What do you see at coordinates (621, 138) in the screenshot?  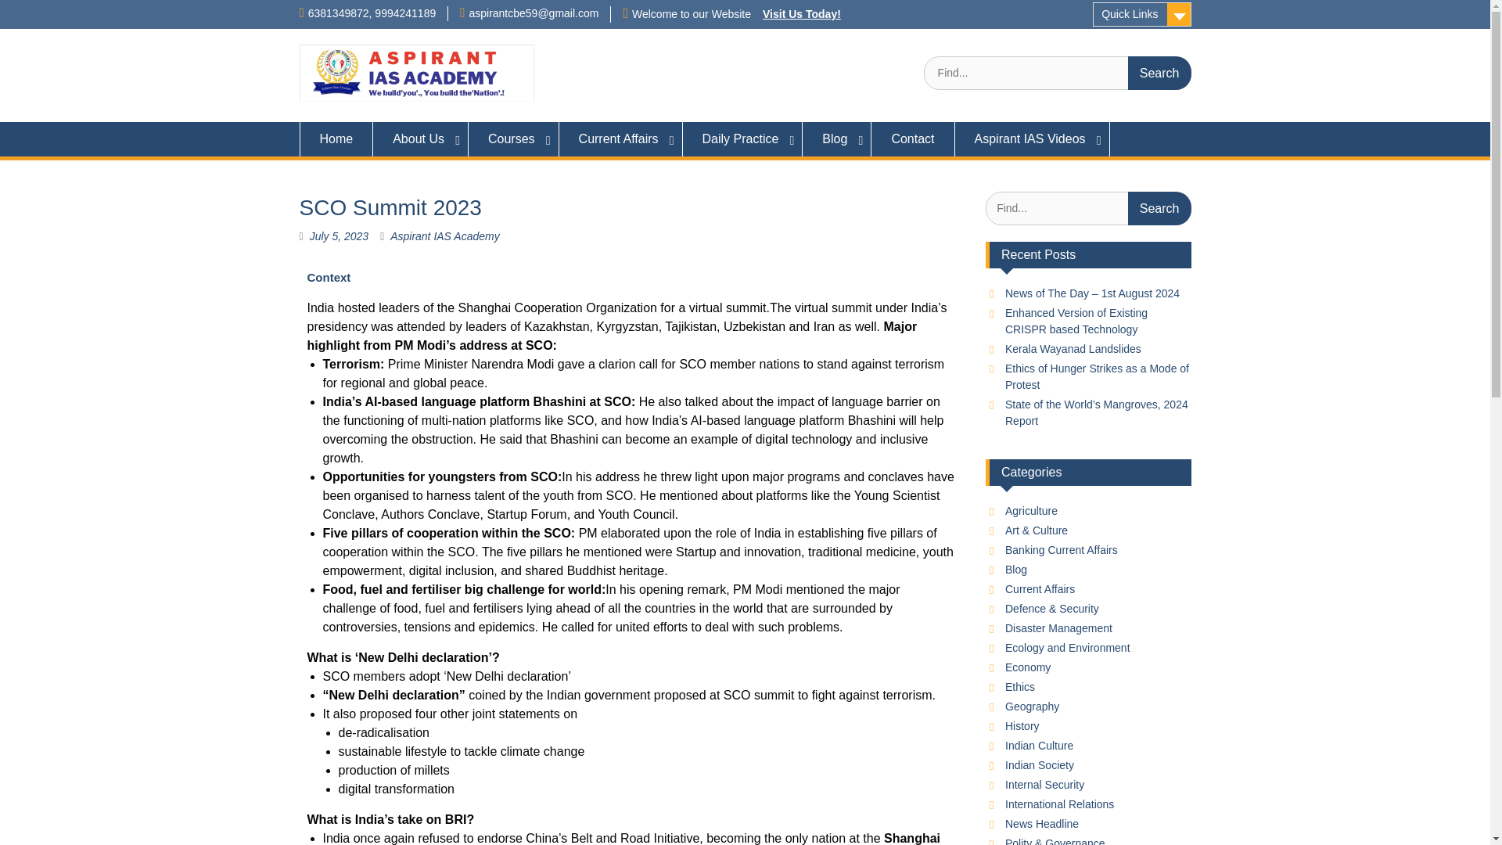 I see `Current Affairs` at bounding box center [621, 138].